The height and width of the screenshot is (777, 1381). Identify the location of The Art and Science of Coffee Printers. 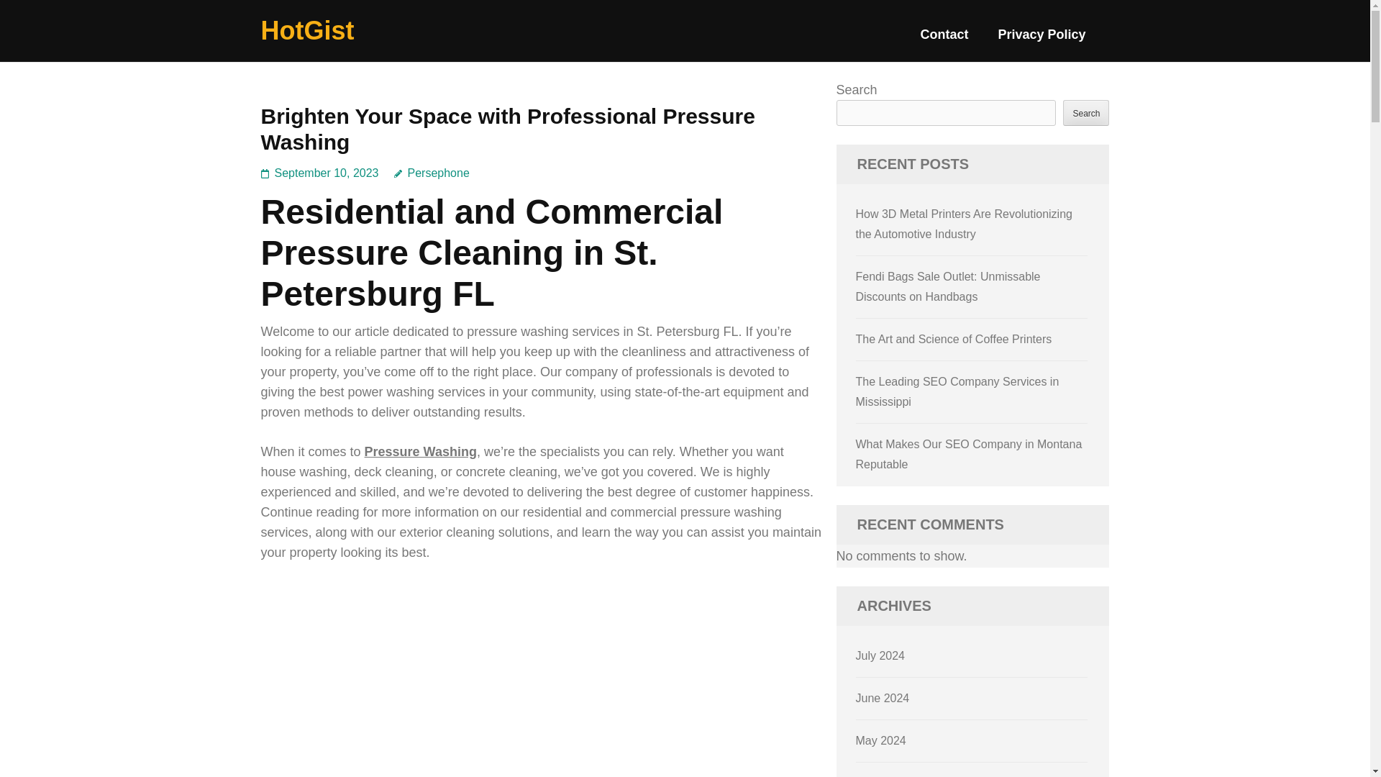
(954, 339).